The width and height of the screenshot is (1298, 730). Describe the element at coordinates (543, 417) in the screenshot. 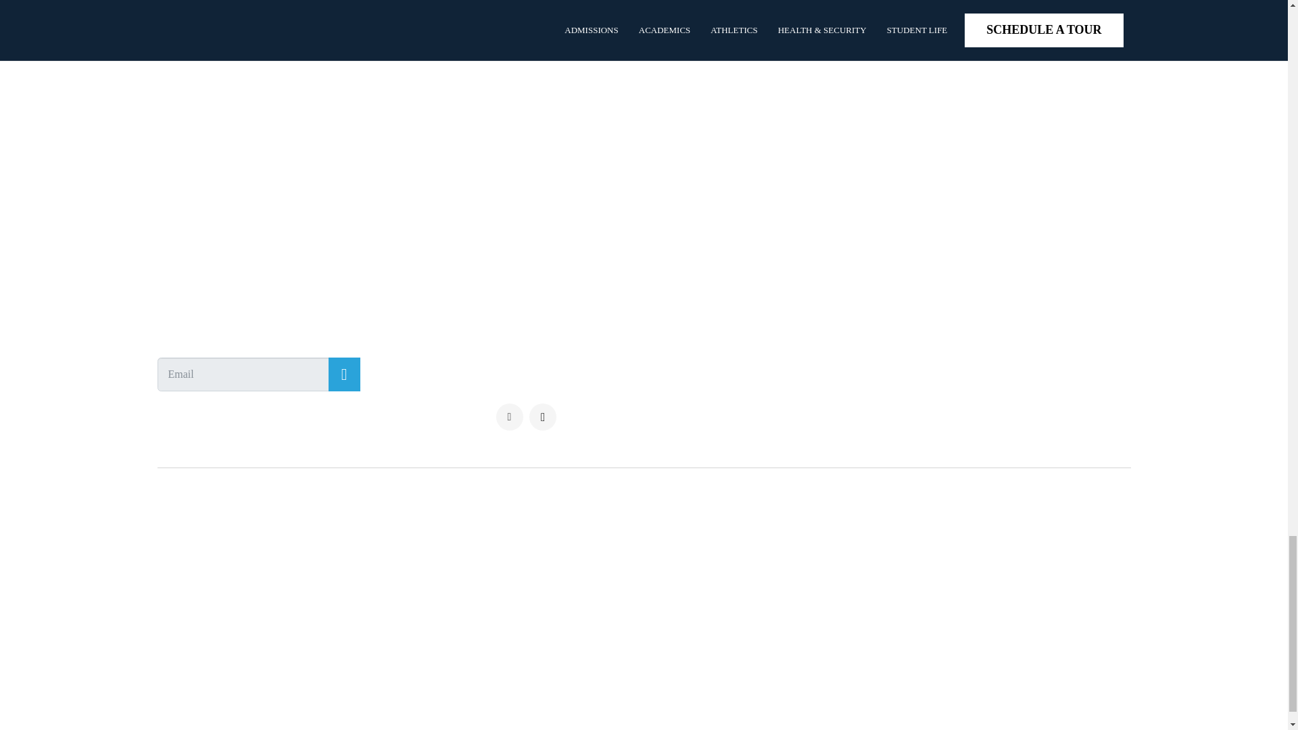

I see `Instagram` at that location.